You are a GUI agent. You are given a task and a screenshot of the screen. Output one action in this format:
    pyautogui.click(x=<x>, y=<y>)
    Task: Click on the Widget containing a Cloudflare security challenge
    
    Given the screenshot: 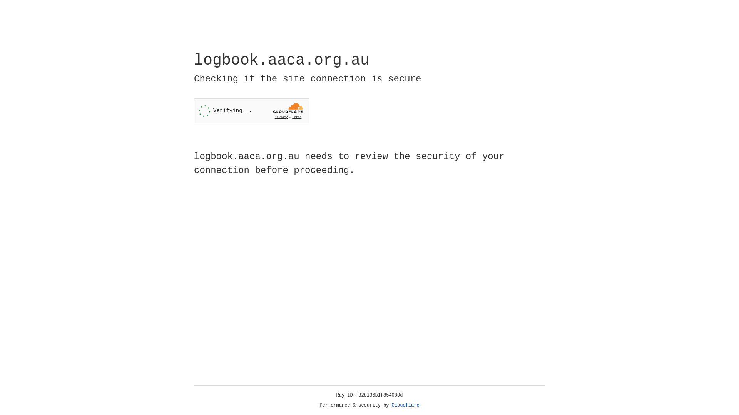 What is the action you would take?
    pyautogui.click(x=252, y=111)
    